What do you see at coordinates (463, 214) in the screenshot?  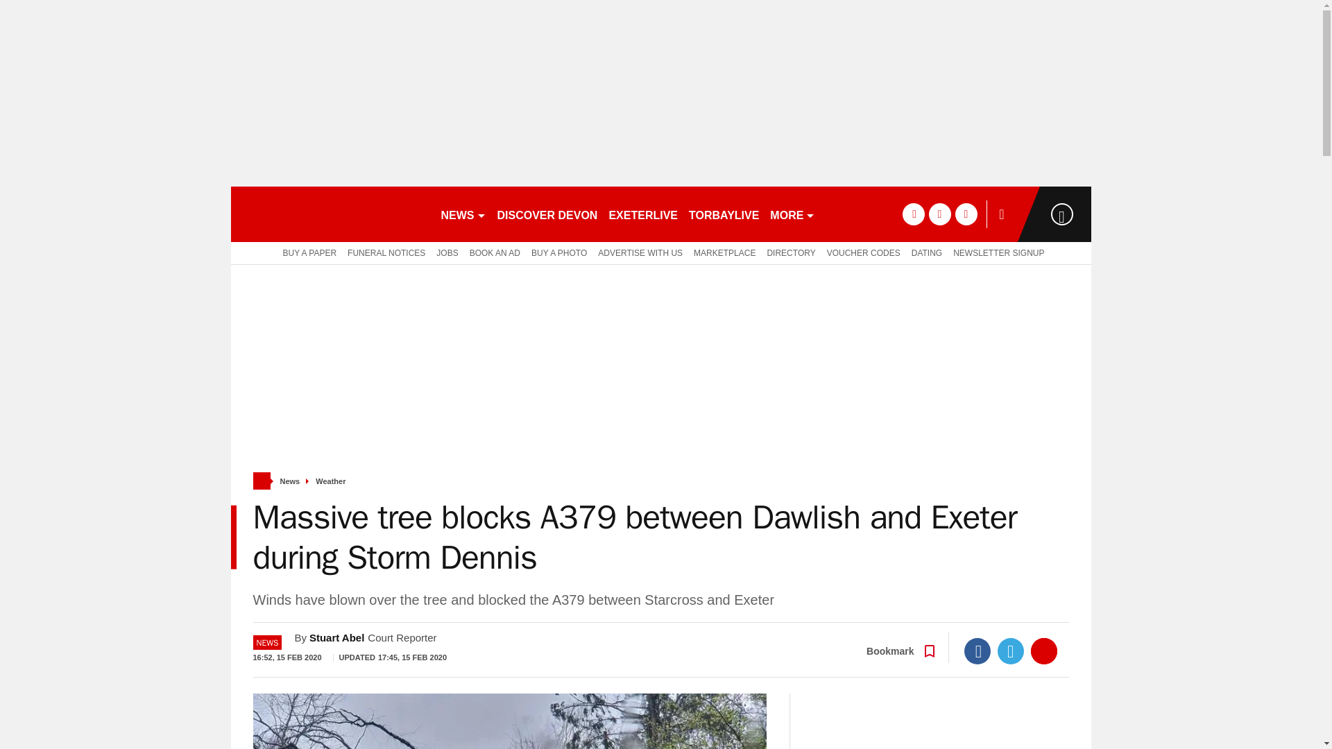 I see `NEWS` at bounding box center [463, 214].